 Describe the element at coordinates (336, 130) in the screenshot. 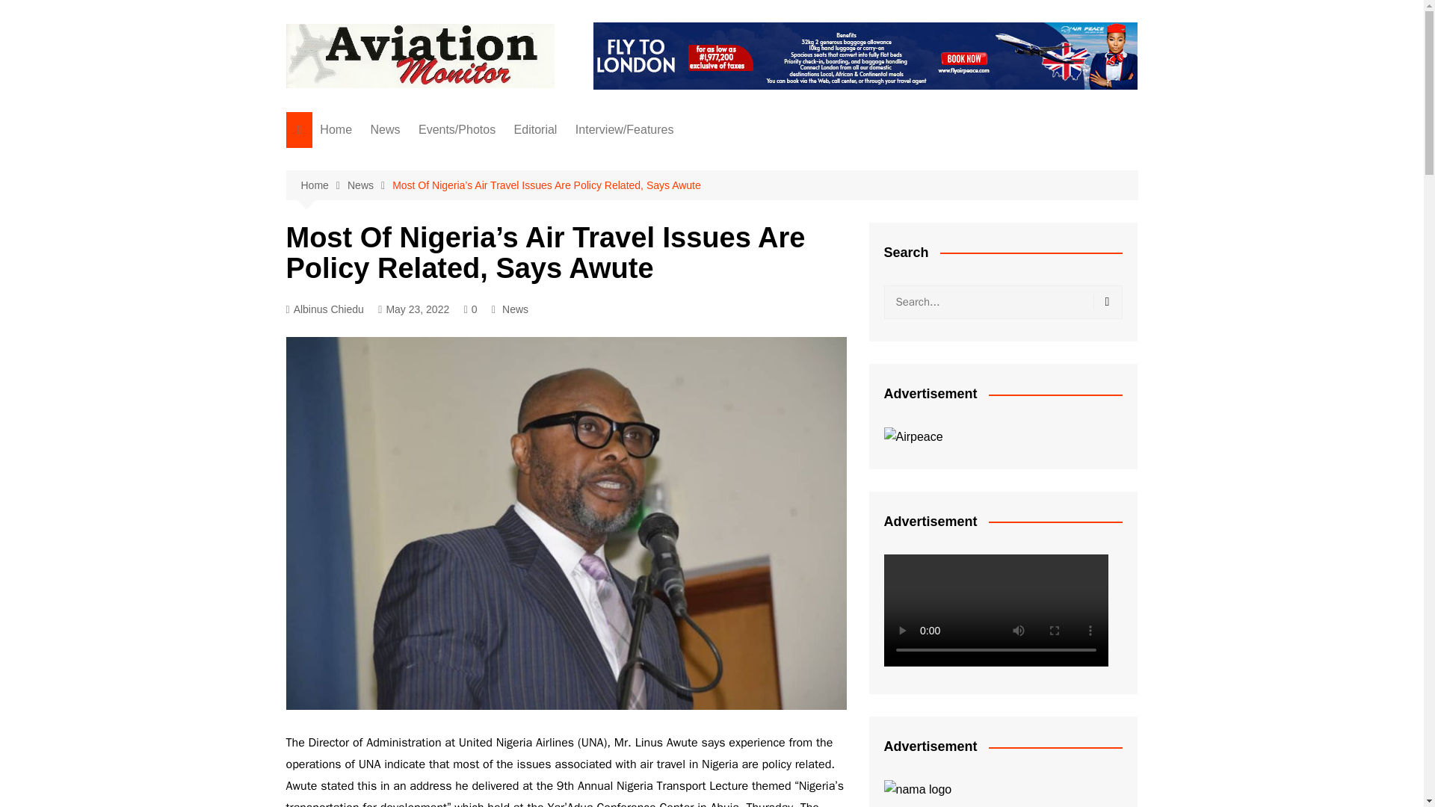

I see `Home` at that location.